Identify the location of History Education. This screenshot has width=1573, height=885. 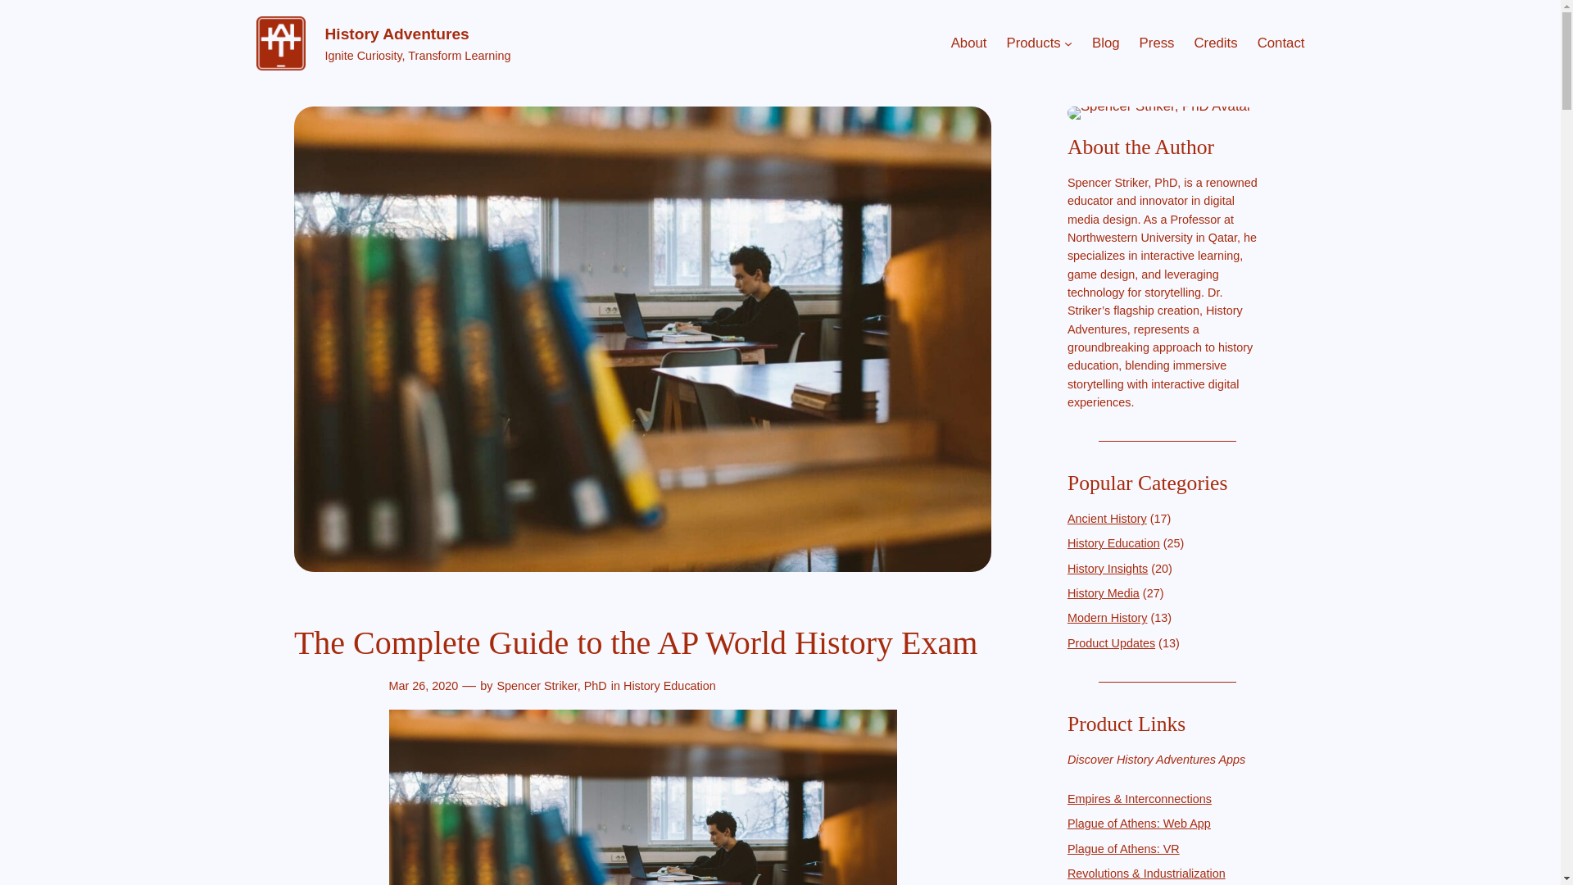
(1114, 542).